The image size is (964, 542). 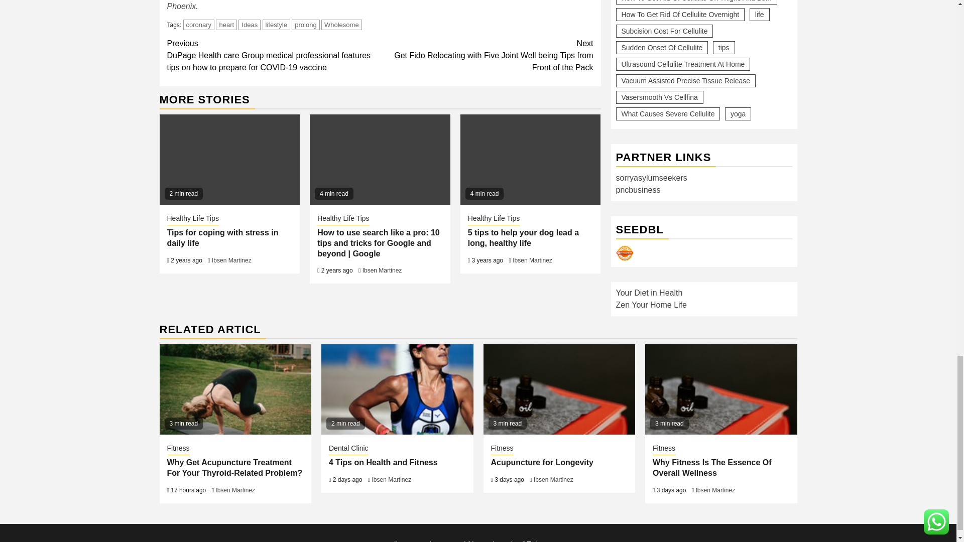 I want to click on lifestyle, so click(x=276, y=25).